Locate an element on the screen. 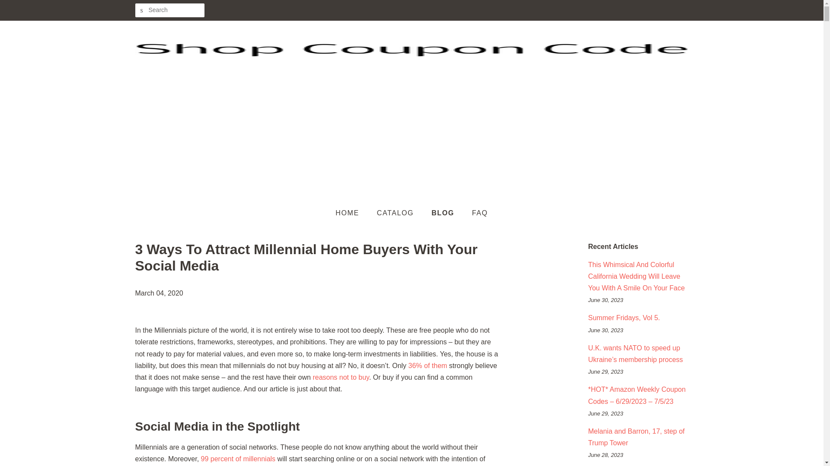  Melania and Barron, 17, step of Trump Tower is located at coordinates (635, 437).